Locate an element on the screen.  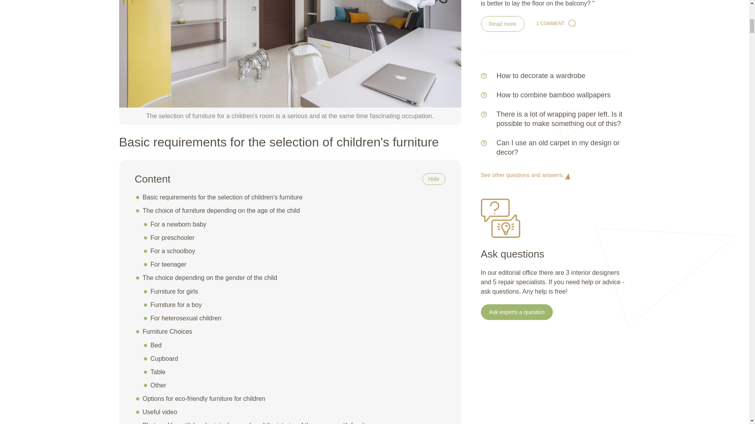
For a schoolboy is located at coordinates (172, 251).